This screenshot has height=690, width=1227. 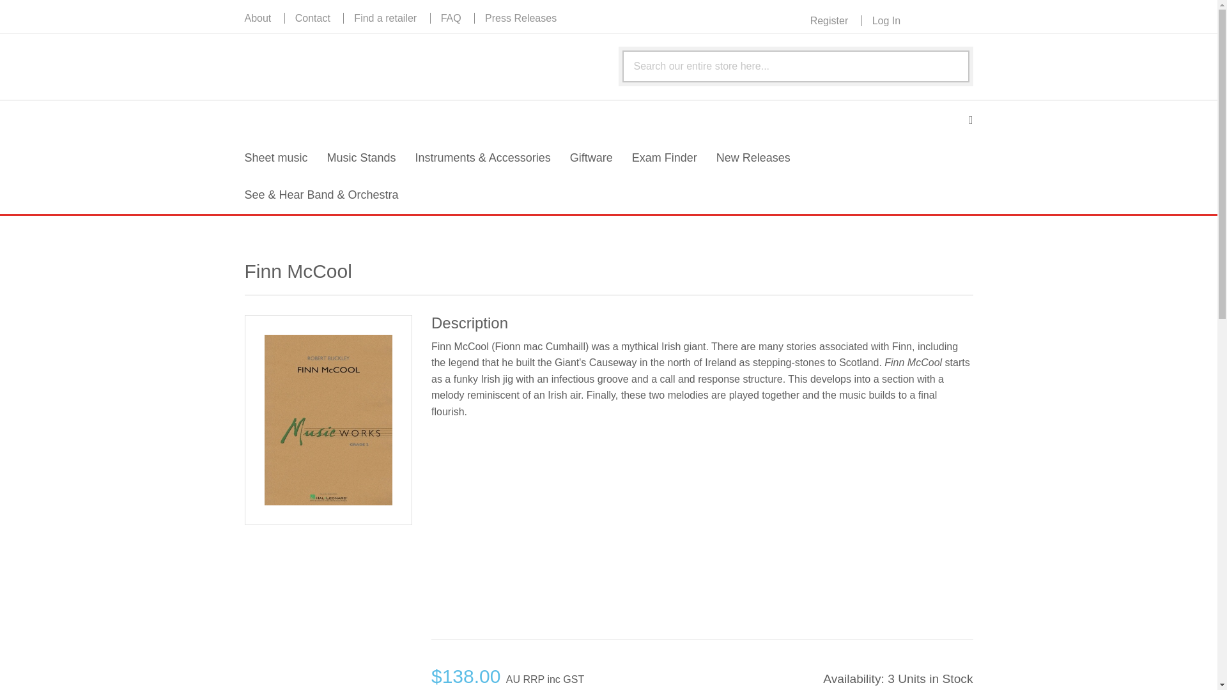 I want to click on Search, so click(x=951, y=66).